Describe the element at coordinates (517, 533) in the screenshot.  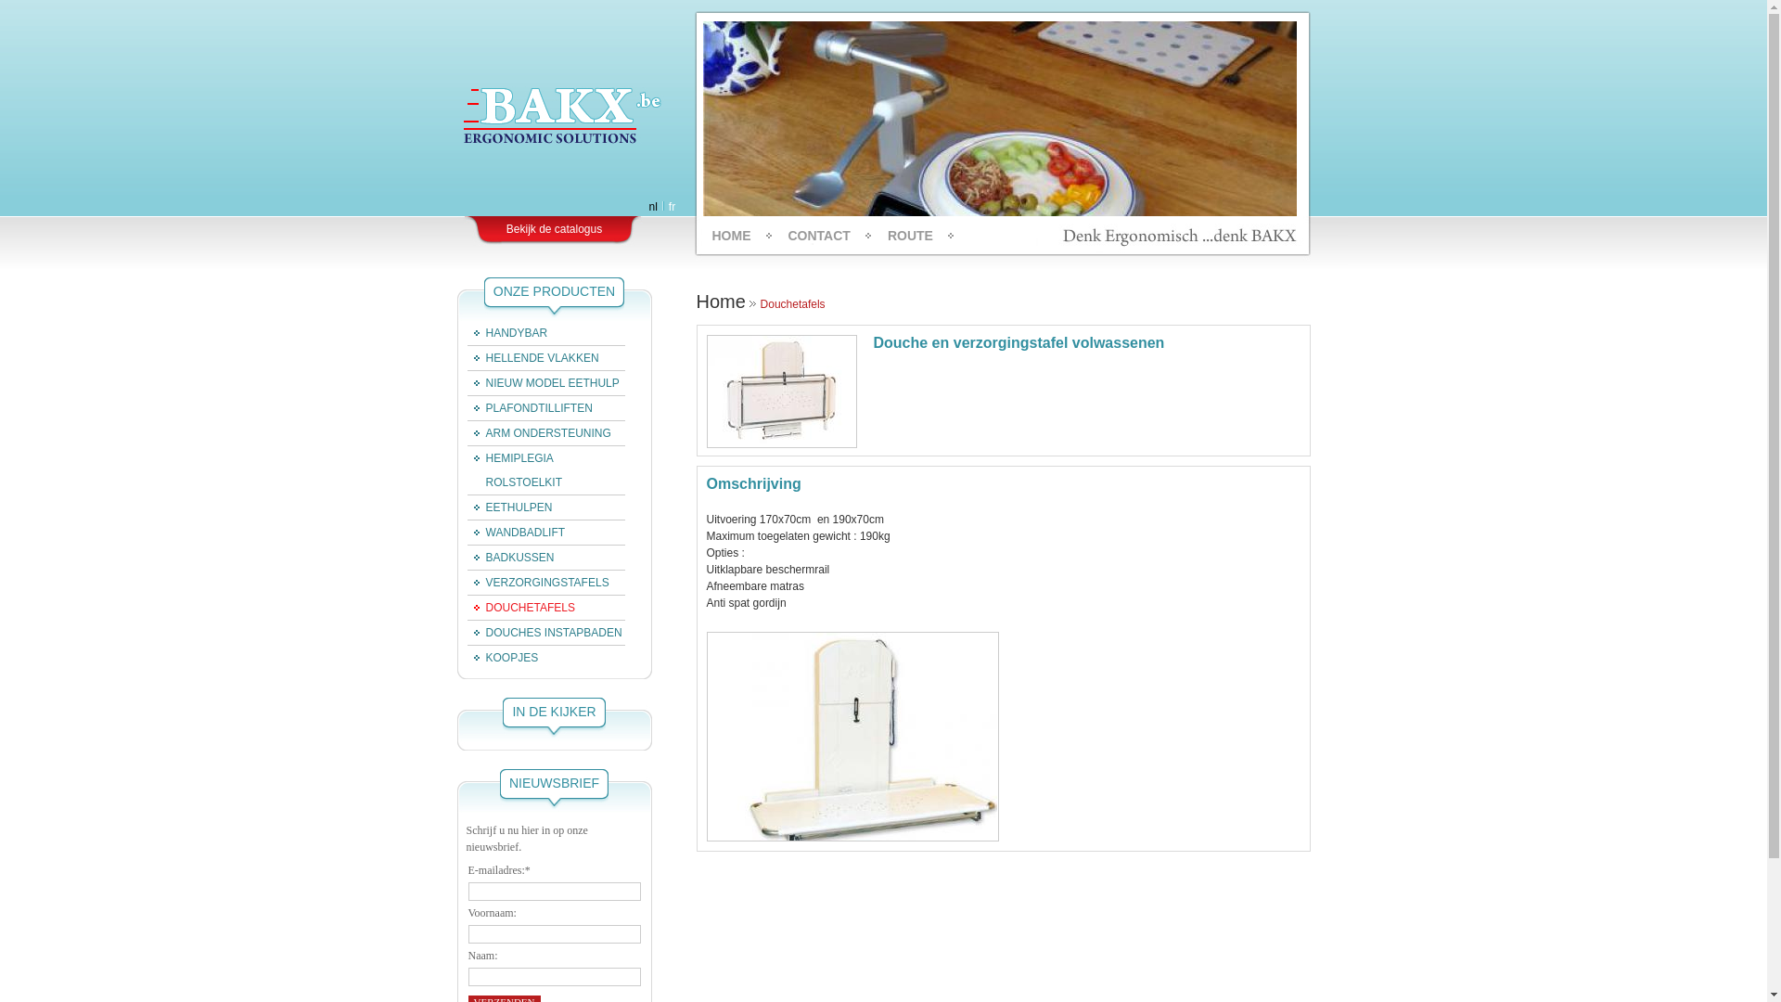
I see `WANDBADLIFT` at that location.